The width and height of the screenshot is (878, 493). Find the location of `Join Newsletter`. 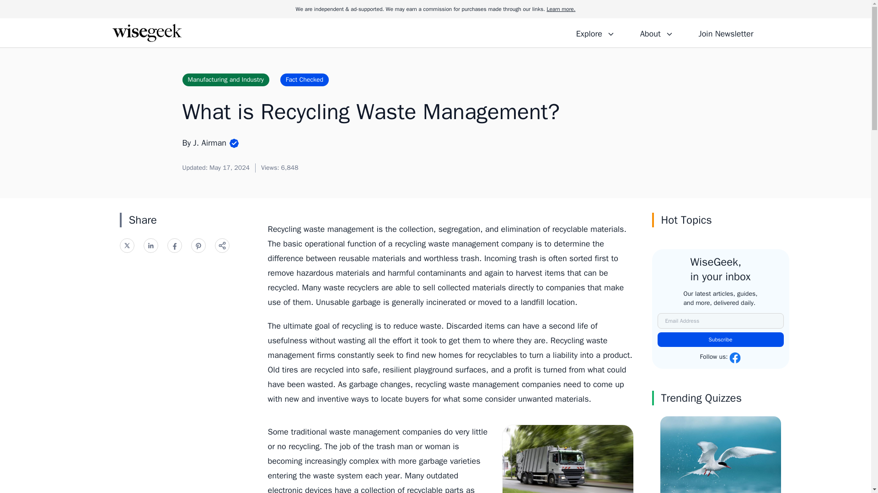

Join Newsletter is located at coordinates (725, 32).